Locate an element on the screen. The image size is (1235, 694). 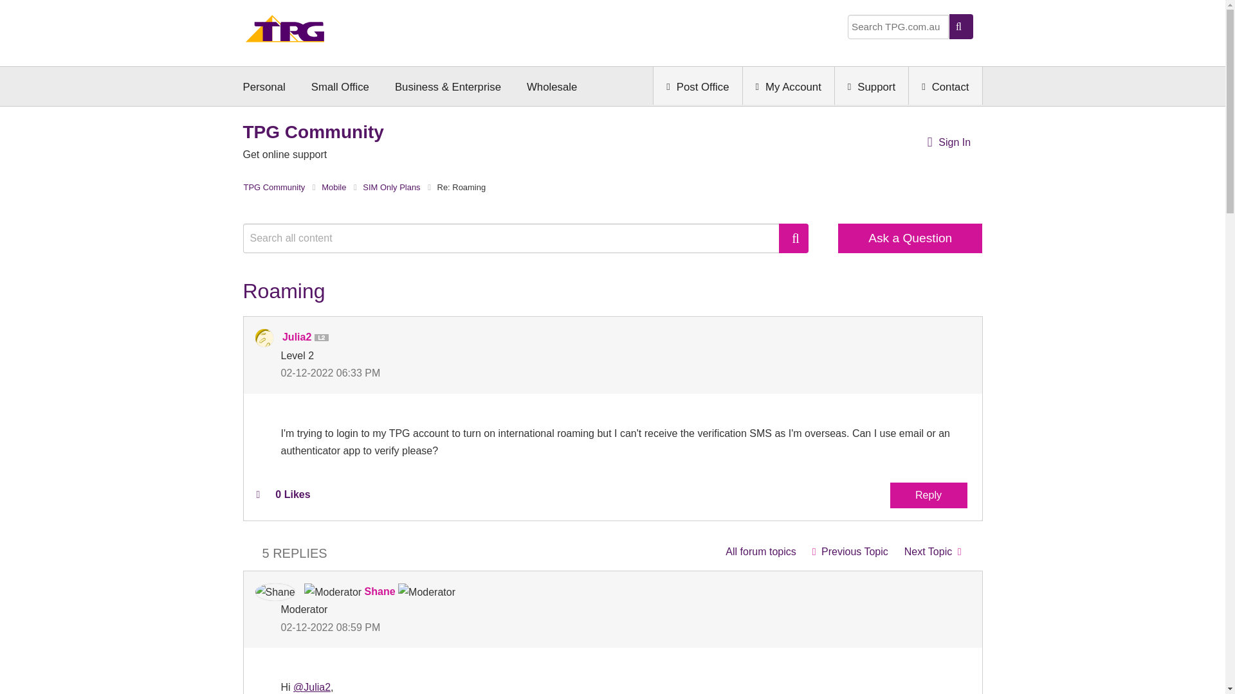
Shane is located at coordinates (274, 592).